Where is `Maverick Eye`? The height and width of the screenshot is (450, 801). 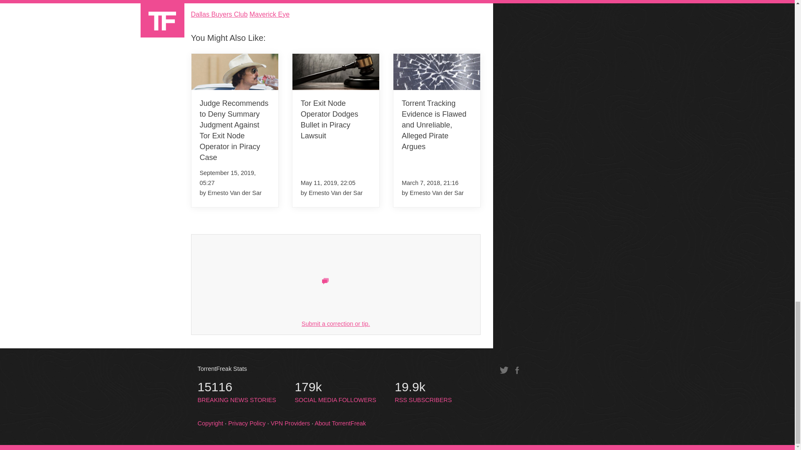
Maverick Eye is located at coordinates (237, 392).